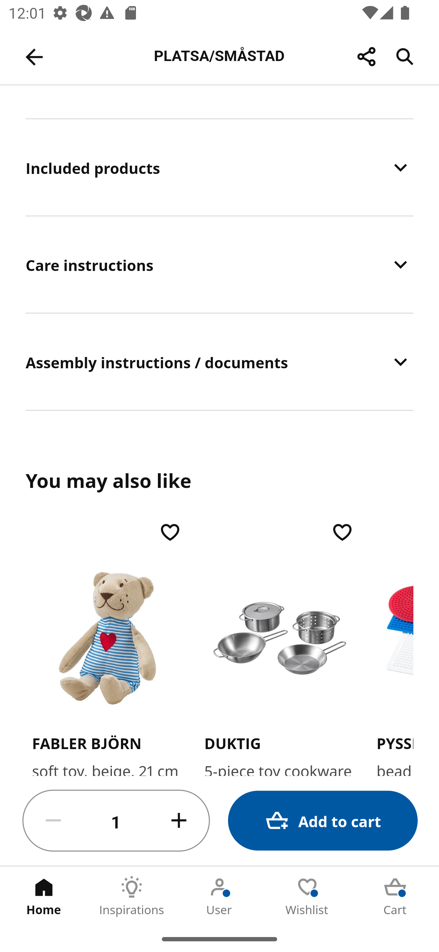 The width and height of the screenshot is (439, 952). Describe the element at coordinates (220, 168) in the screenshot. I see `Included products` at that location.